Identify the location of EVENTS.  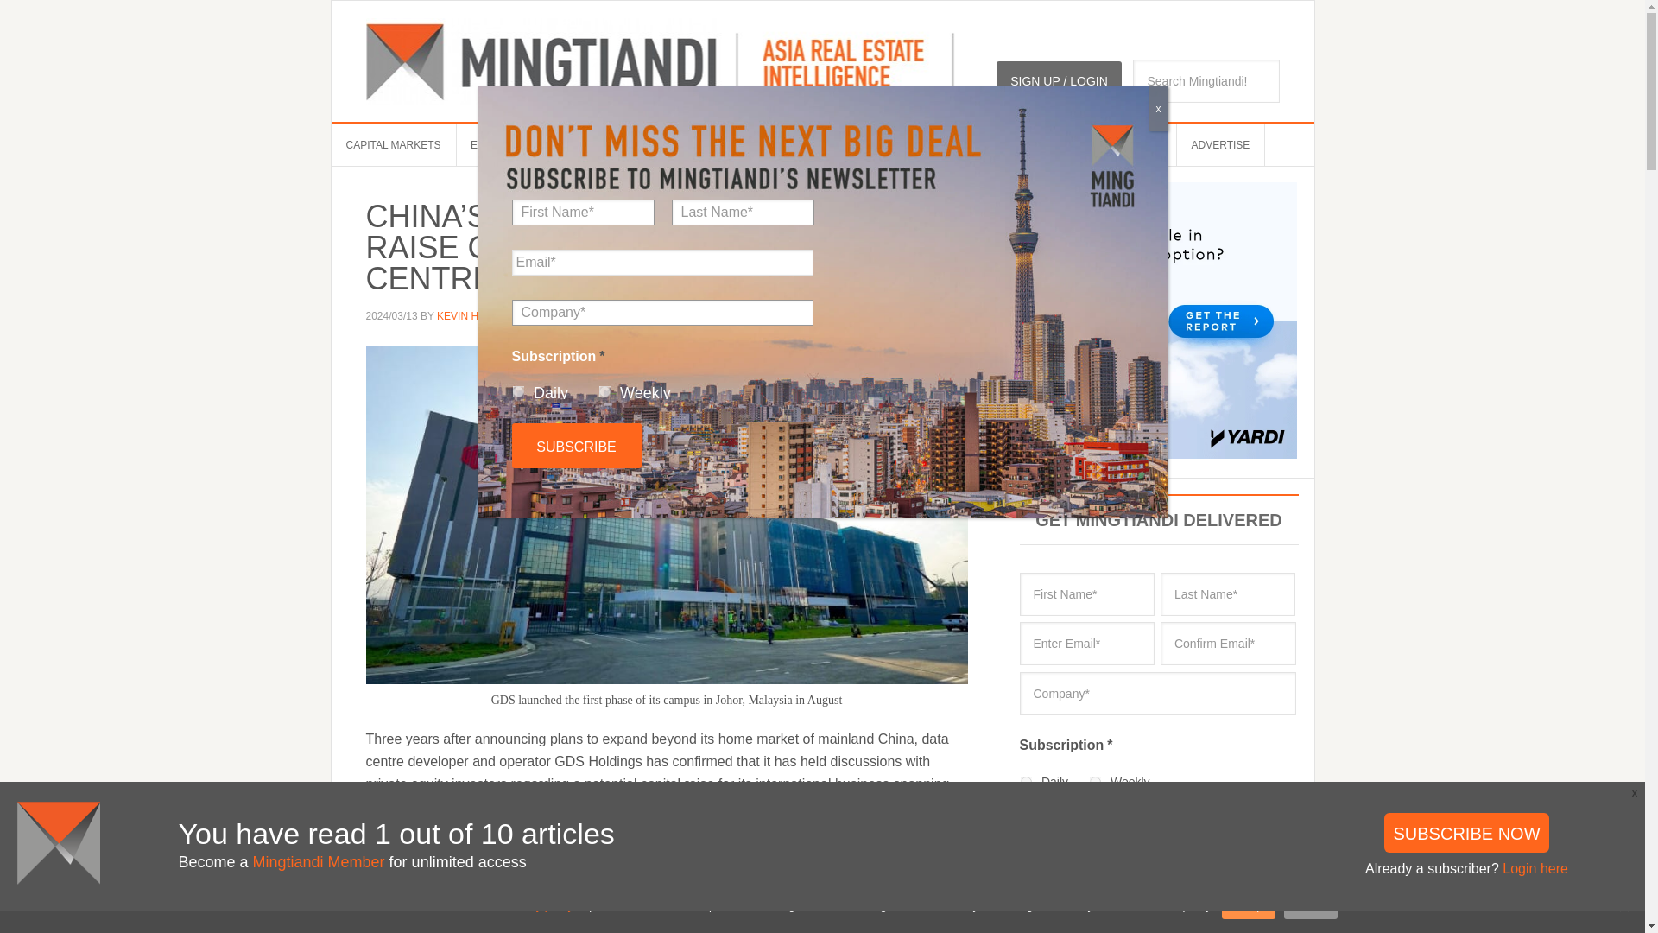
(491, 145).